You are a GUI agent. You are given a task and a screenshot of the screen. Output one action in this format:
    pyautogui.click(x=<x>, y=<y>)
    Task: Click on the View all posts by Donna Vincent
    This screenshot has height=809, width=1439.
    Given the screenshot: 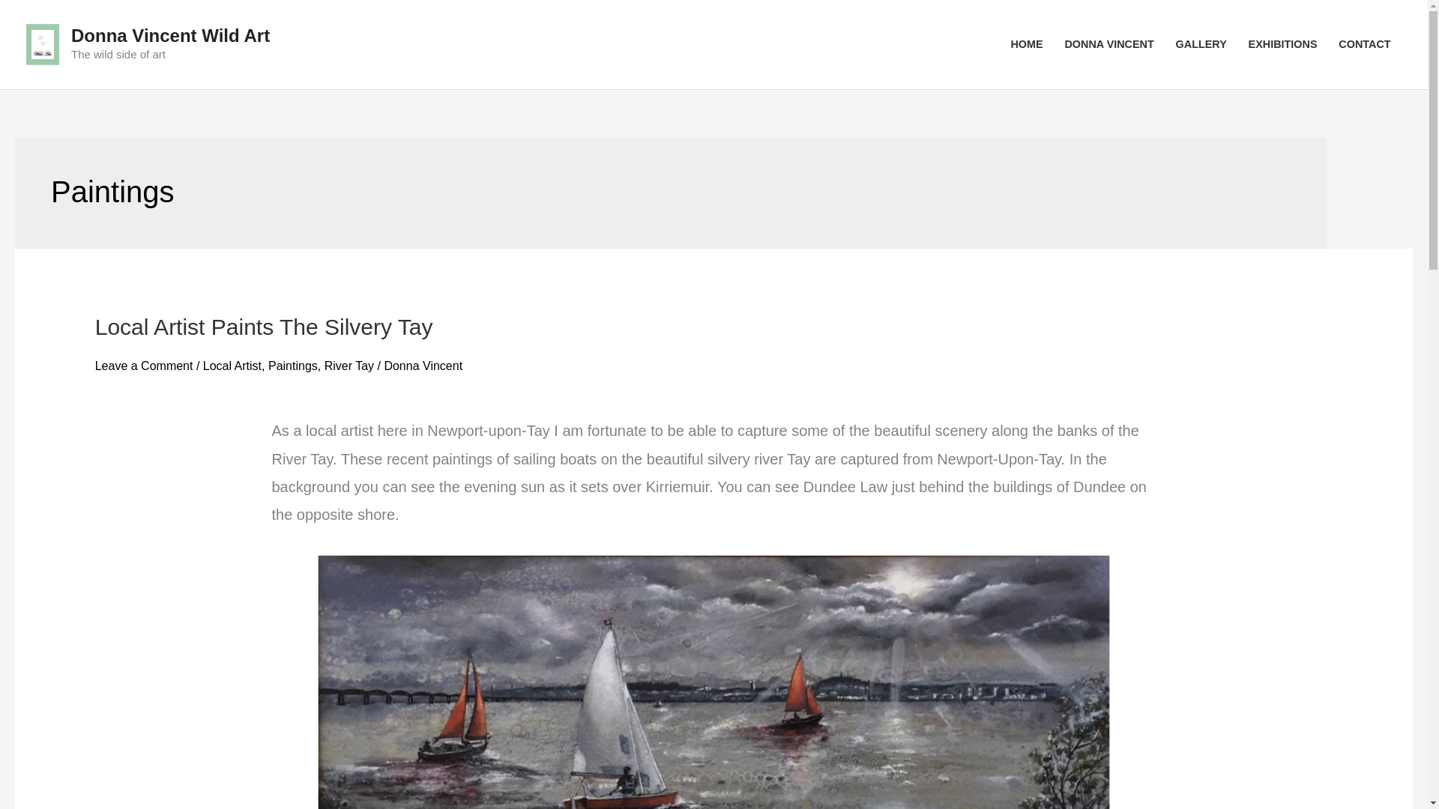 What is the action you would take?
    pyautogui.click(x=423, y=366)
    